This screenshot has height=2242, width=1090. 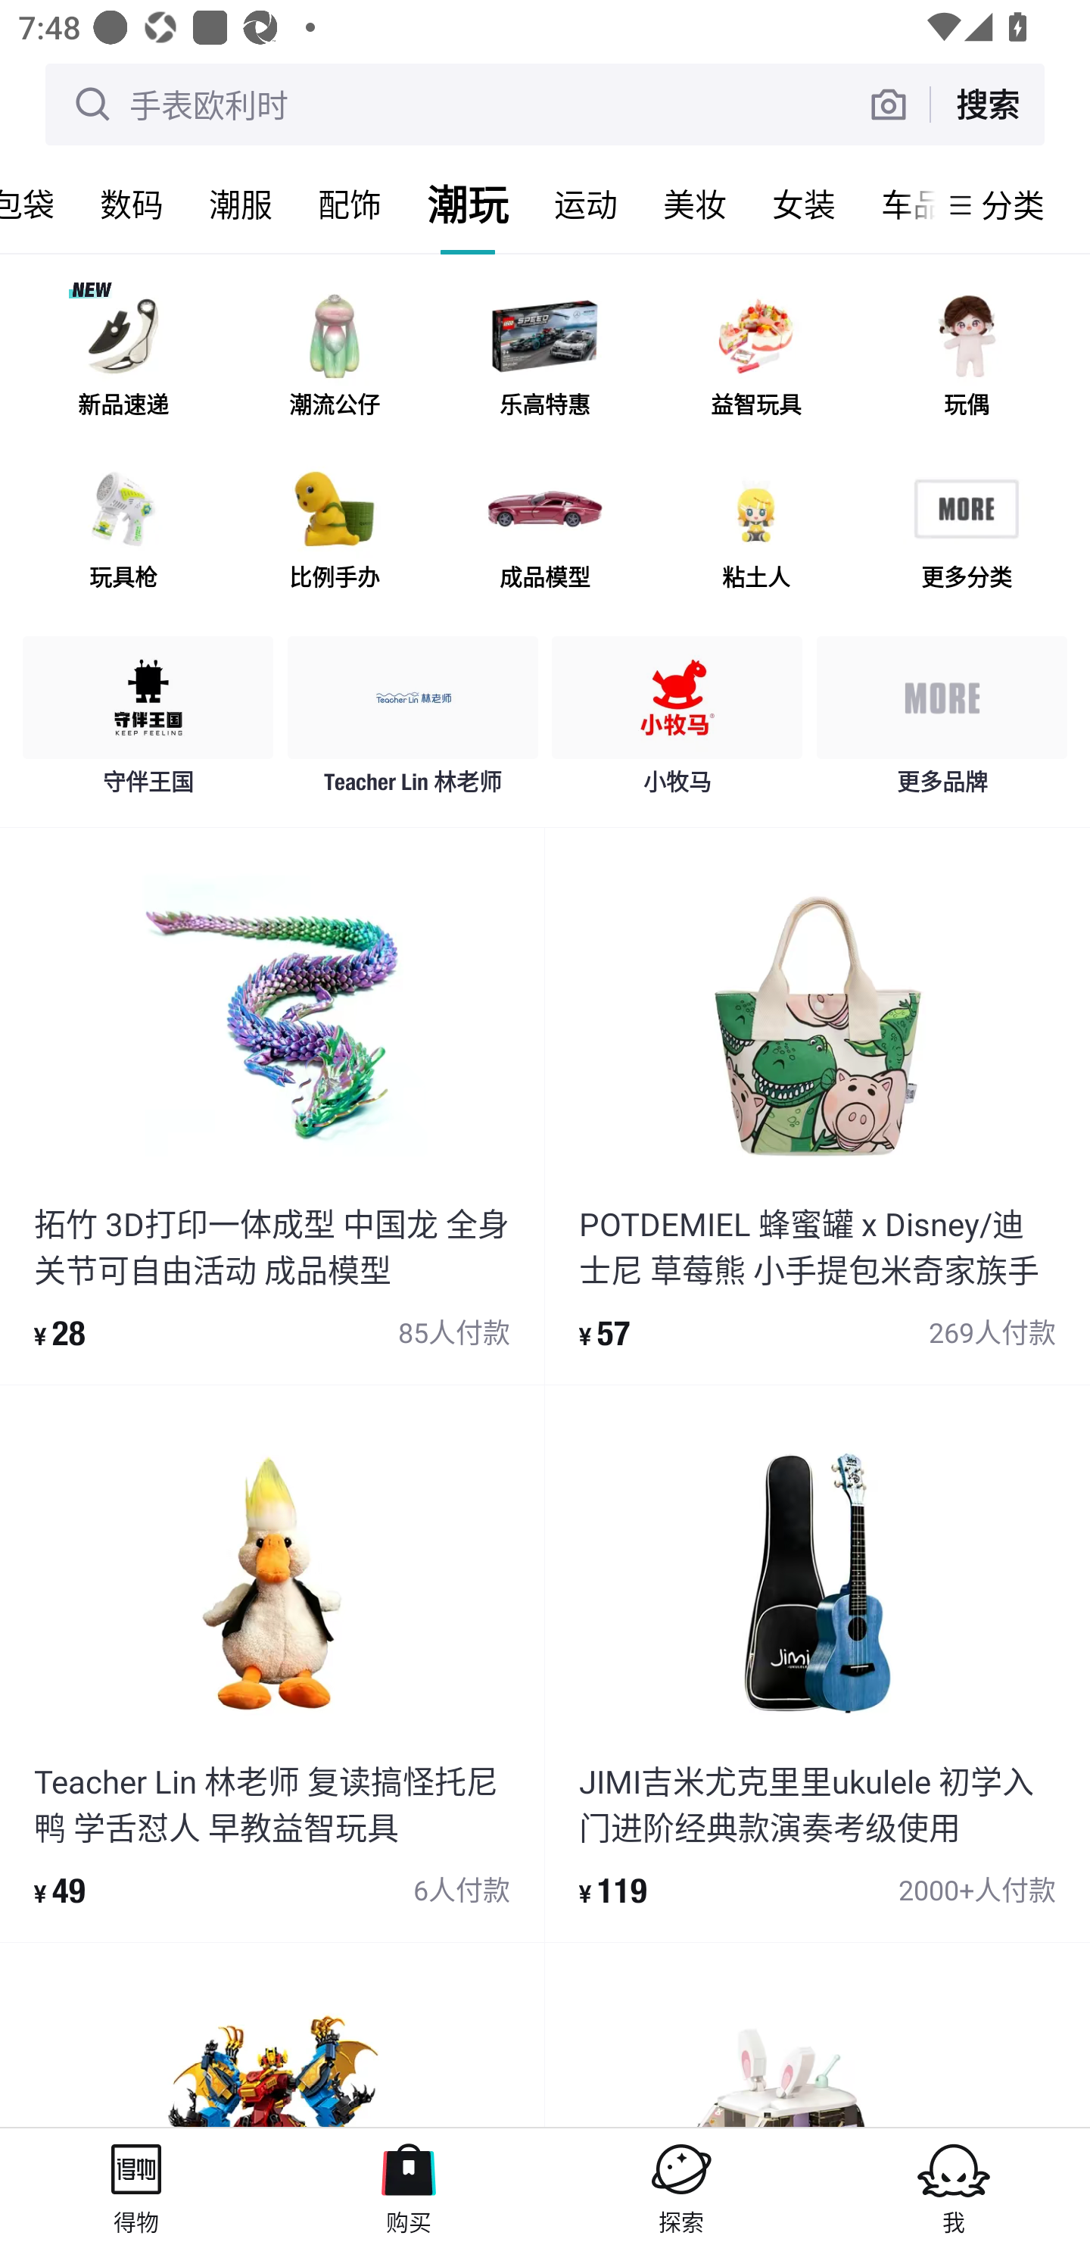 What do you see at coordinates (545, 360) in the screenshot?
I see `乐高特惠` at bounding box center [545, 360].